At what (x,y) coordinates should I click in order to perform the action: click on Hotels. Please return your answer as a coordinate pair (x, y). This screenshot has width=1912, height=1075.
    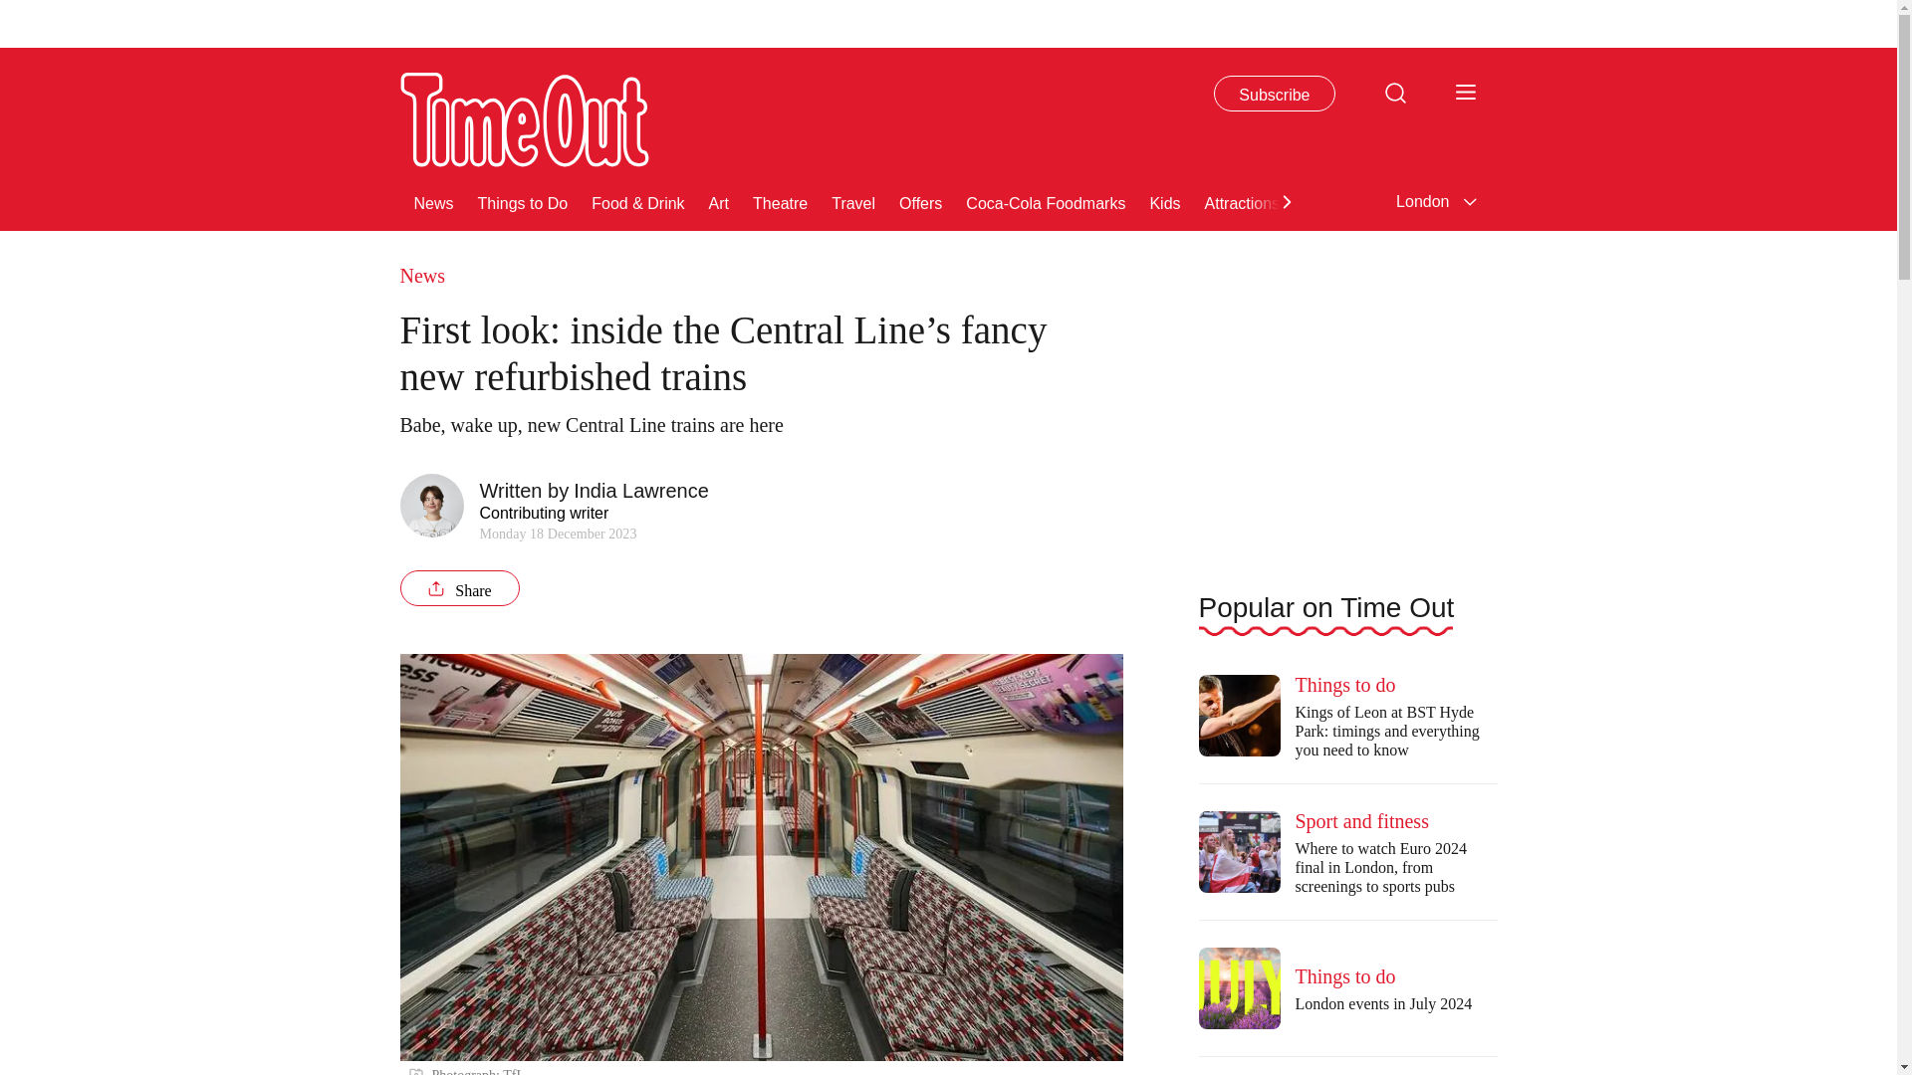
    Looking at the image, I should click on (1619, 201).